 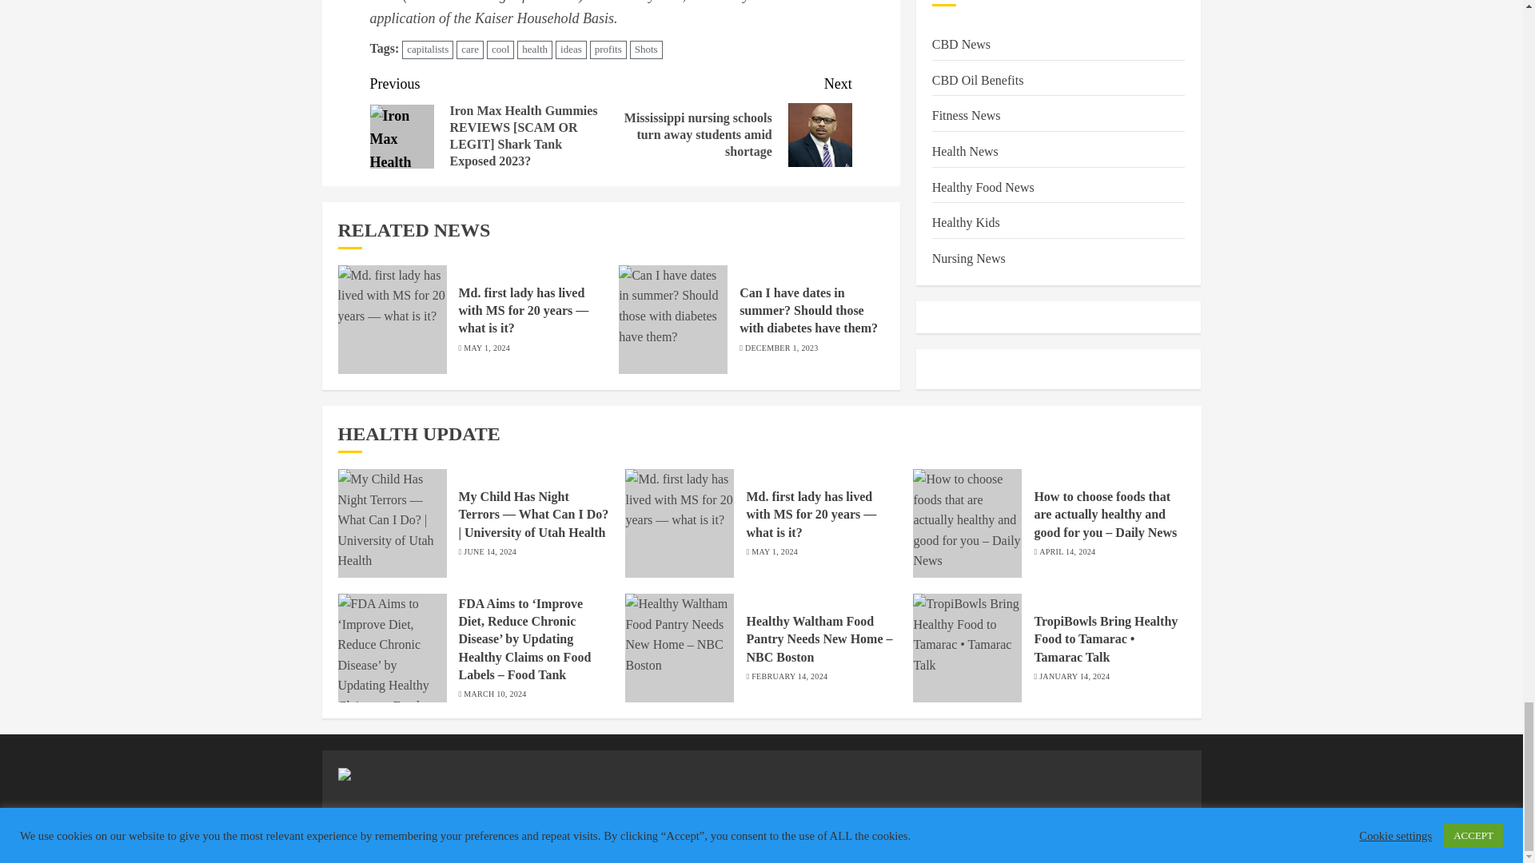 What do you see at coordinates (384, 2) in the screenshot?
I see `KHN` at bounding box center [384, 2].